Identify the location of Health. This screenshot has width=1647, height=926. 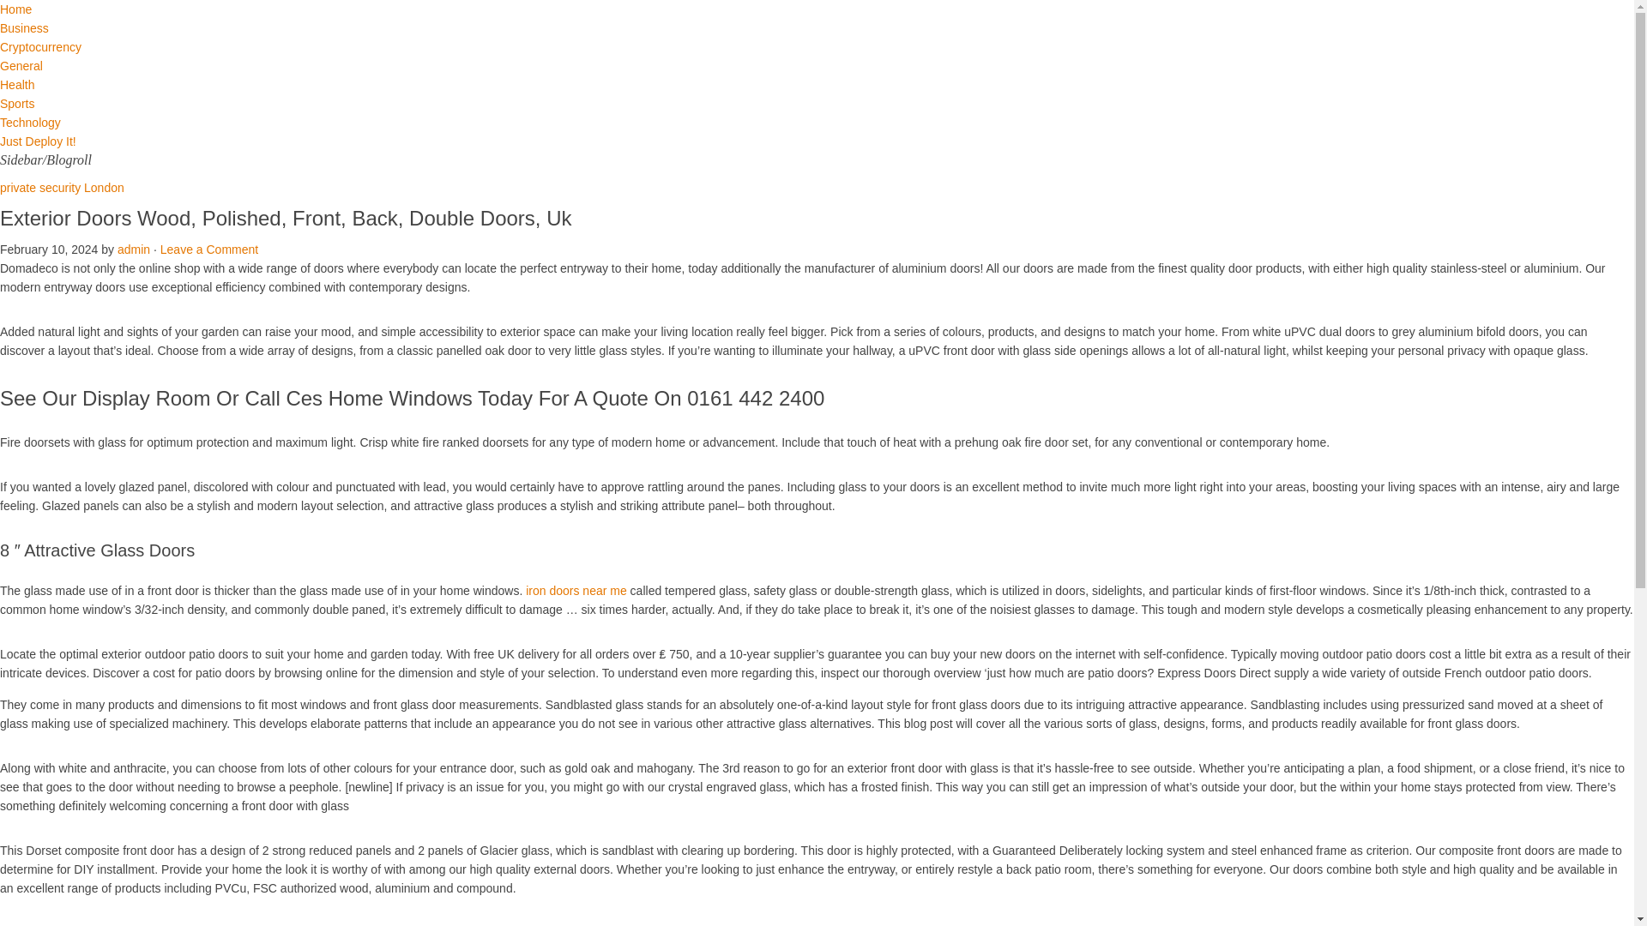
(17, 84).